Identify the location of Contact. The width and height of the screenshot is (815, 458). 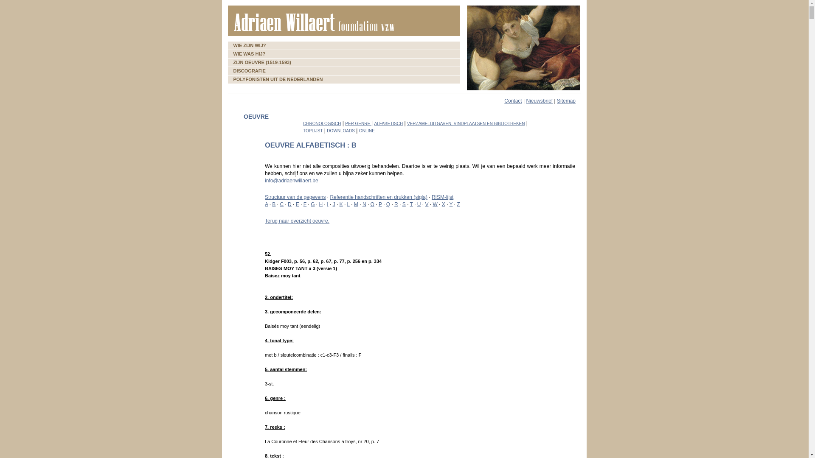
(513, 101).